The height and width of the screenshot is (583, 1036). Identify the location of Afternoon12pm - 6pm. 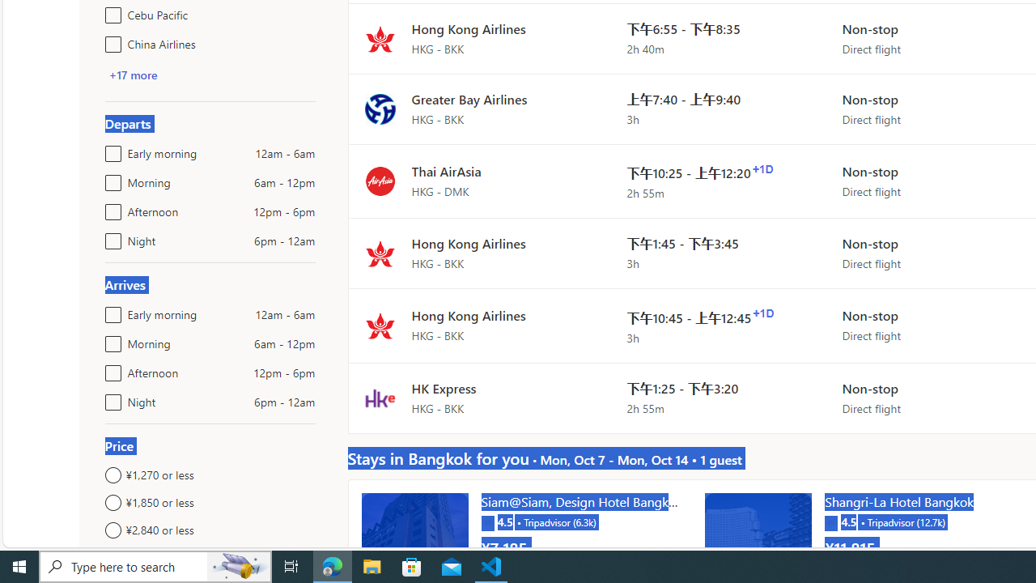
(110, 369).